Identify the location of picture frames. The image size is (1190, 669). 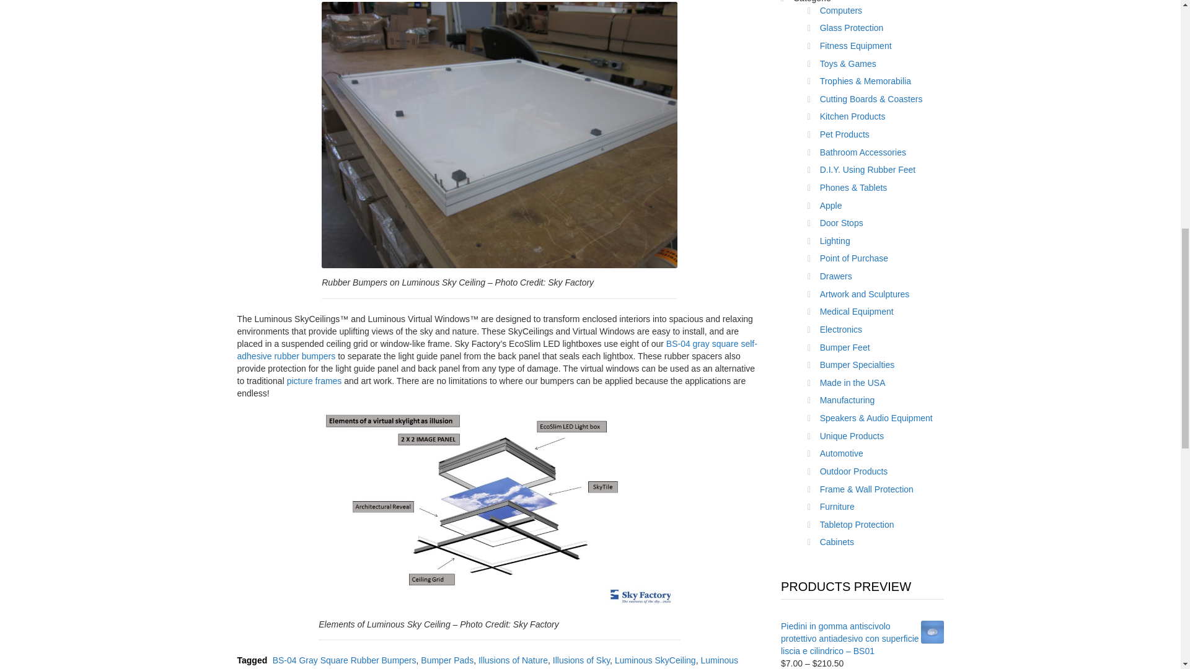
(314, 380).